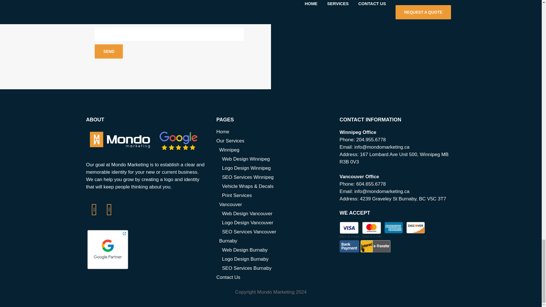 Image resolution: width=546 pixels, height=307 pixels. Describe the element at coordinates (276, 159) in the screenshot. I see `Web Design Winnipeg` at that location.